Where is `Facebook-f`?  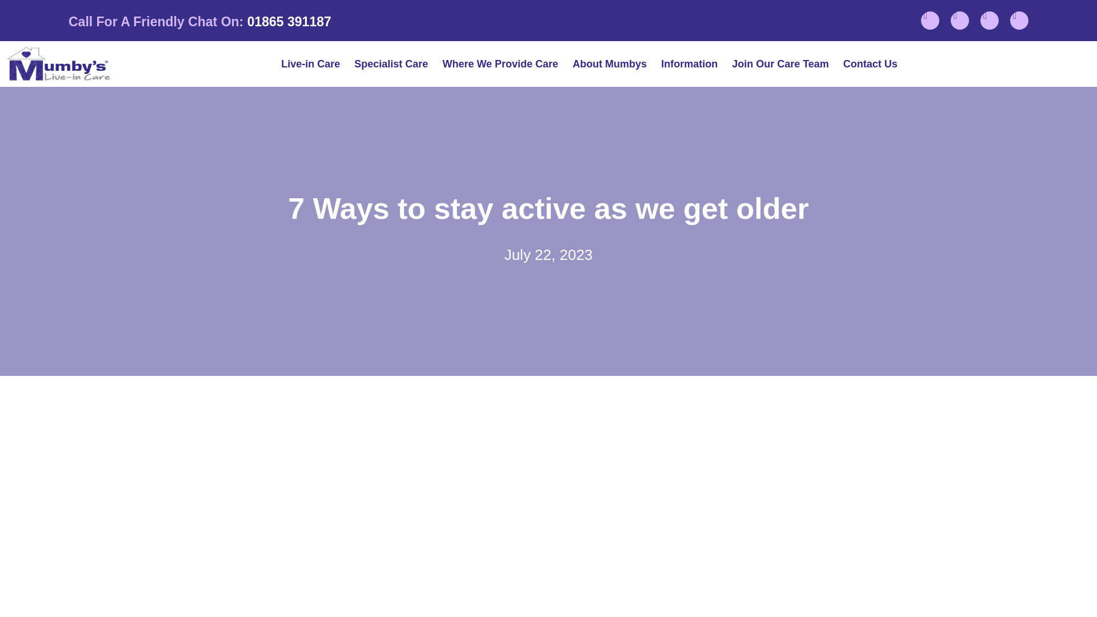
Facebook-f is located at coordinates (930, 21).